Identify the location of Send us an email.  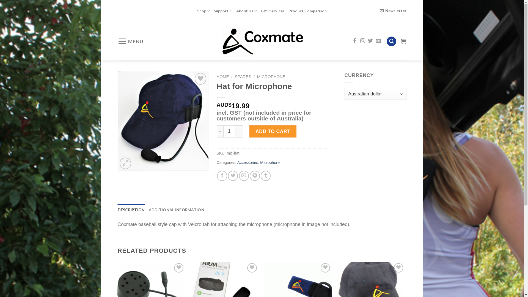
(378, 41).